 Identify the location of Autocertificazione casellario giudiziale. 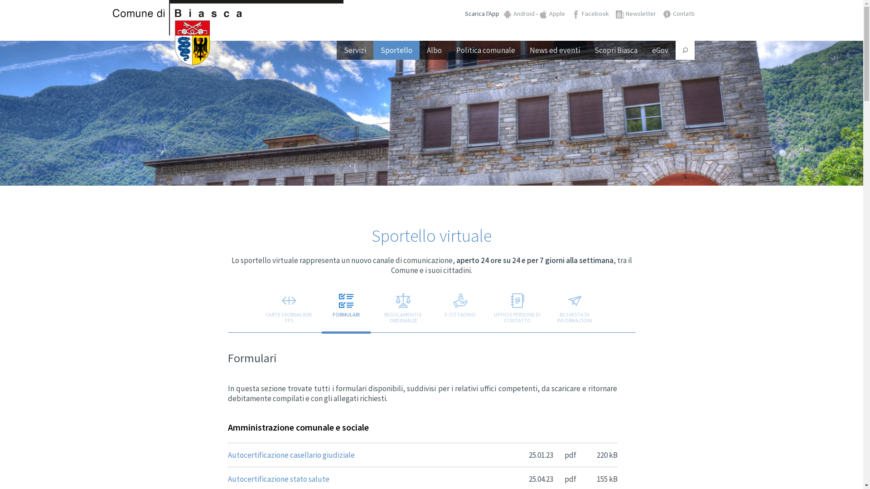
(291, 455).